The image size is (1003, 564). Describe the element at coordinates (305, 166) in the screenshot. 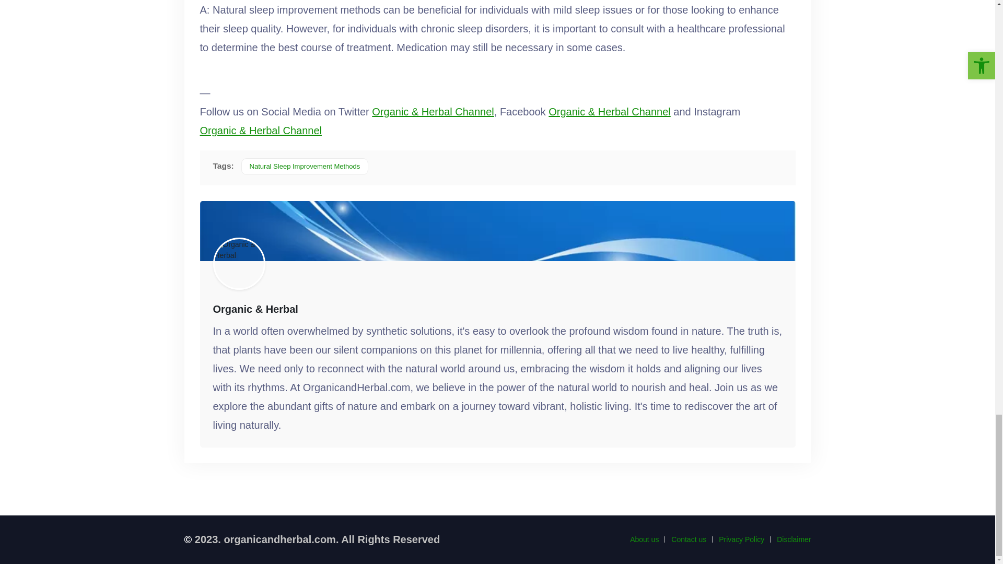

I see `Natural Sleep Improvement Methods` at that location.